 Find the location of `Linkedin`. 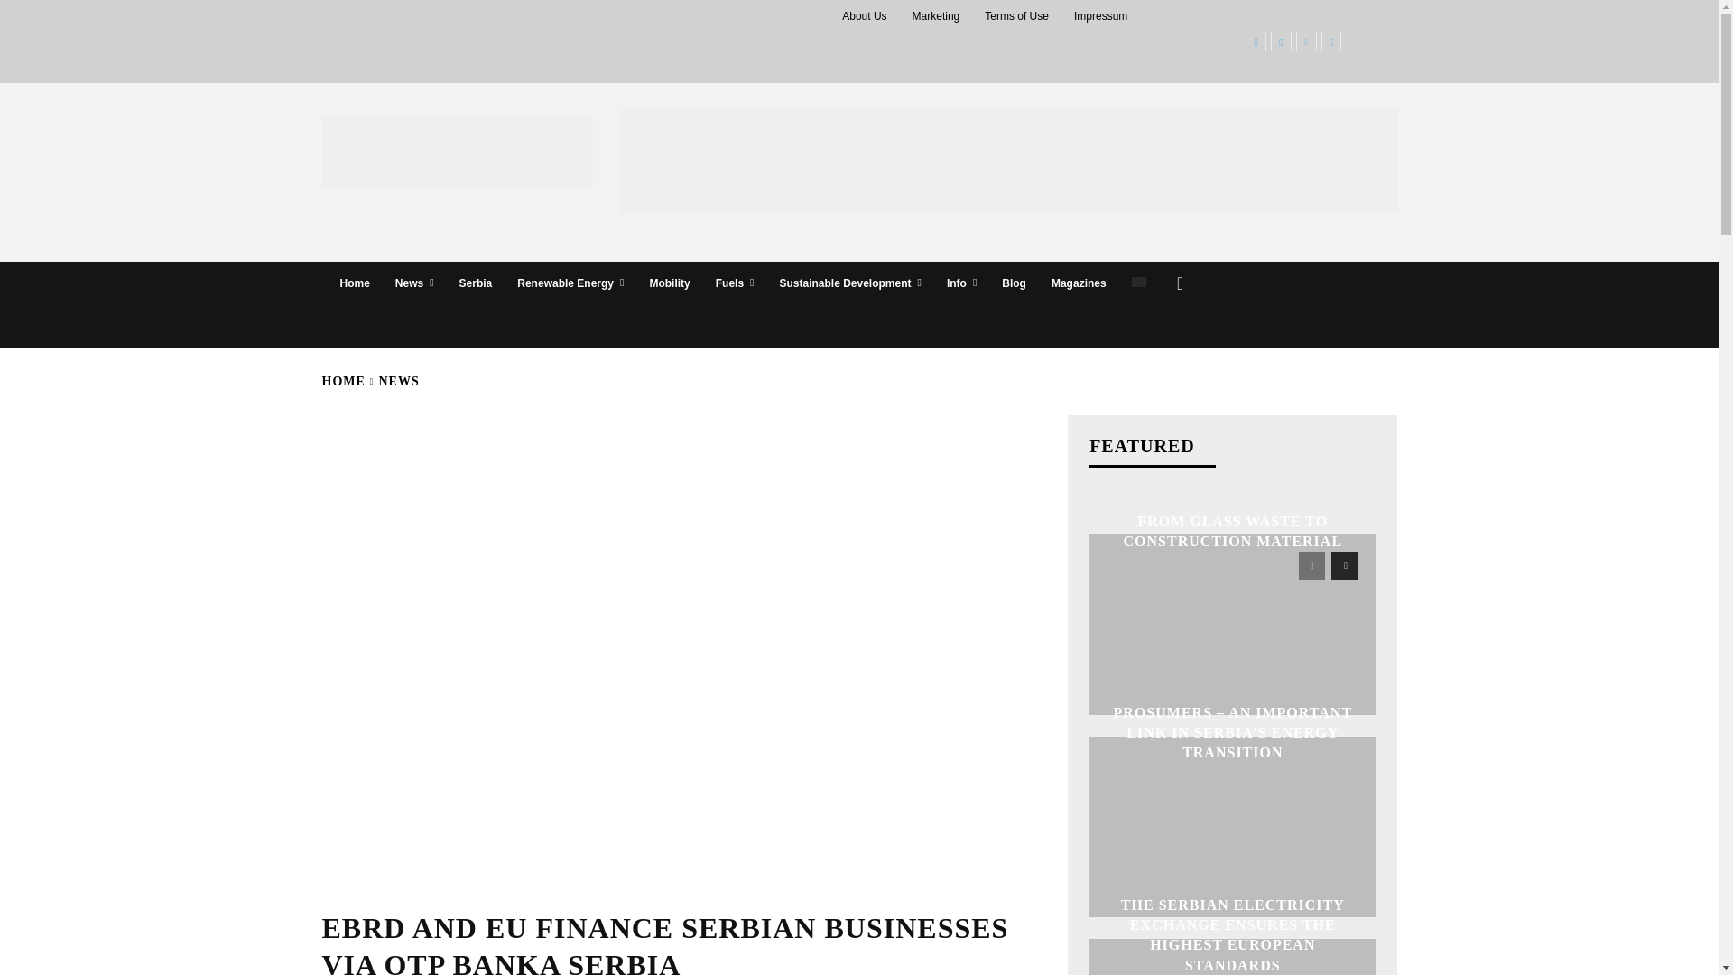

Linkedin is located at coordinates (1307, 42).